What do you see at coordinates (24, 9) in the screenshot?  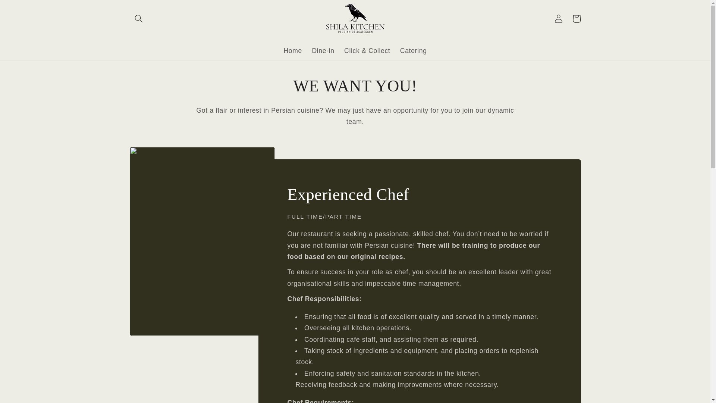 I see `Skip to content` at bounding box center [24, 9].